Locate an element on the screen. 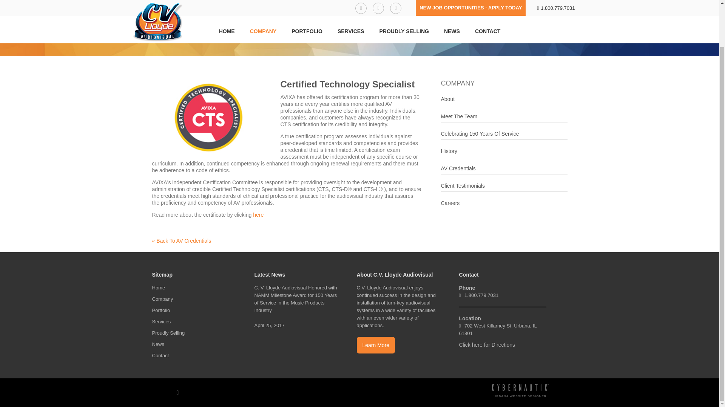 This screenshot has width=725, height=407. Home is located at coordinates (195, 288).